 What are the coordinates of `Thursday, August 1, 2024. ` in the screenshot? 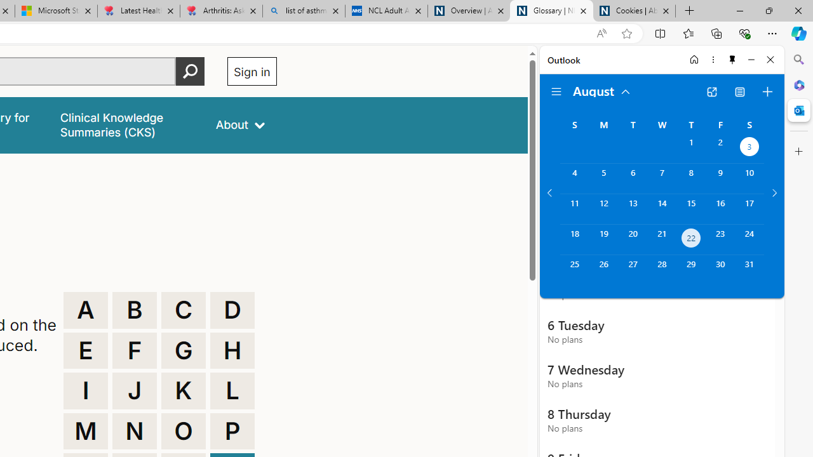 It's located at (691, 149).